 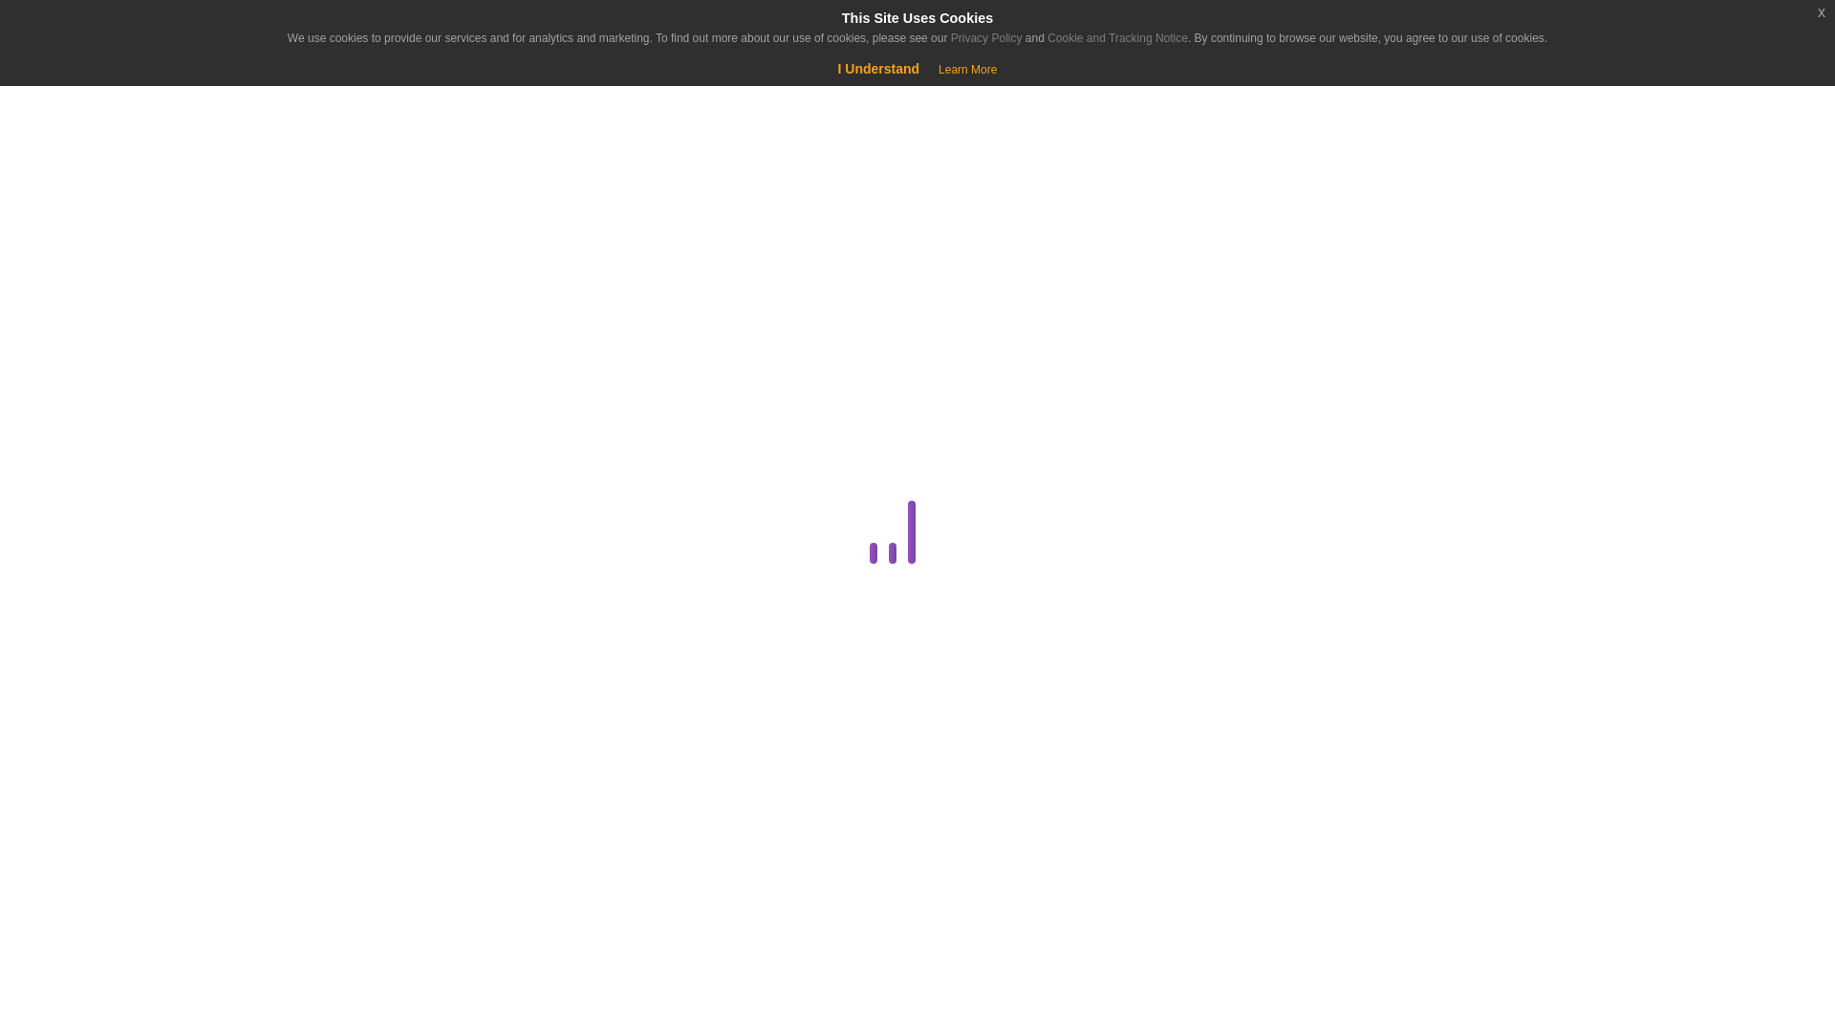 What do you see at coordinates (355, 577) in the screenshot?
I see `Databases` at bounding box center [355, 577].